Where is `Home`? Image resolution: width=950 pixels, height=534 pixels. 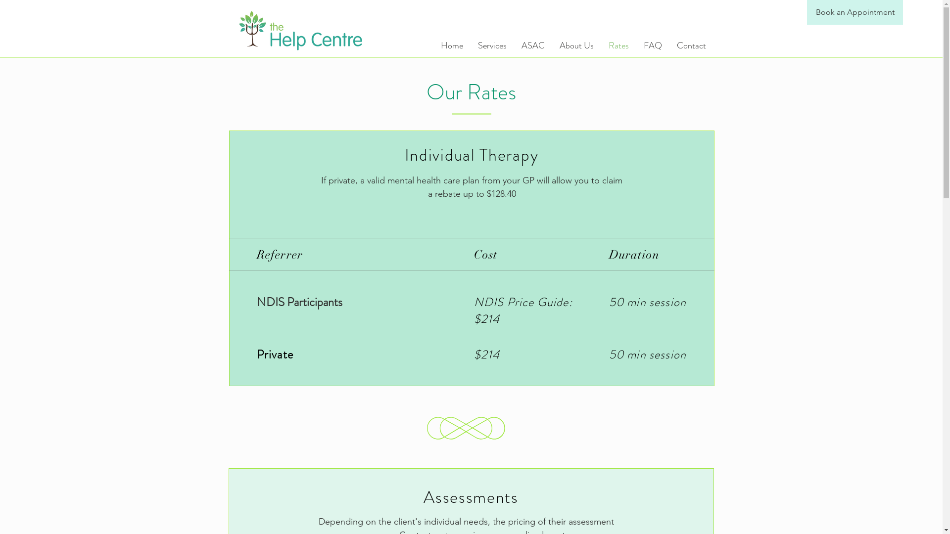
Home is located at coordinates (452, 45).